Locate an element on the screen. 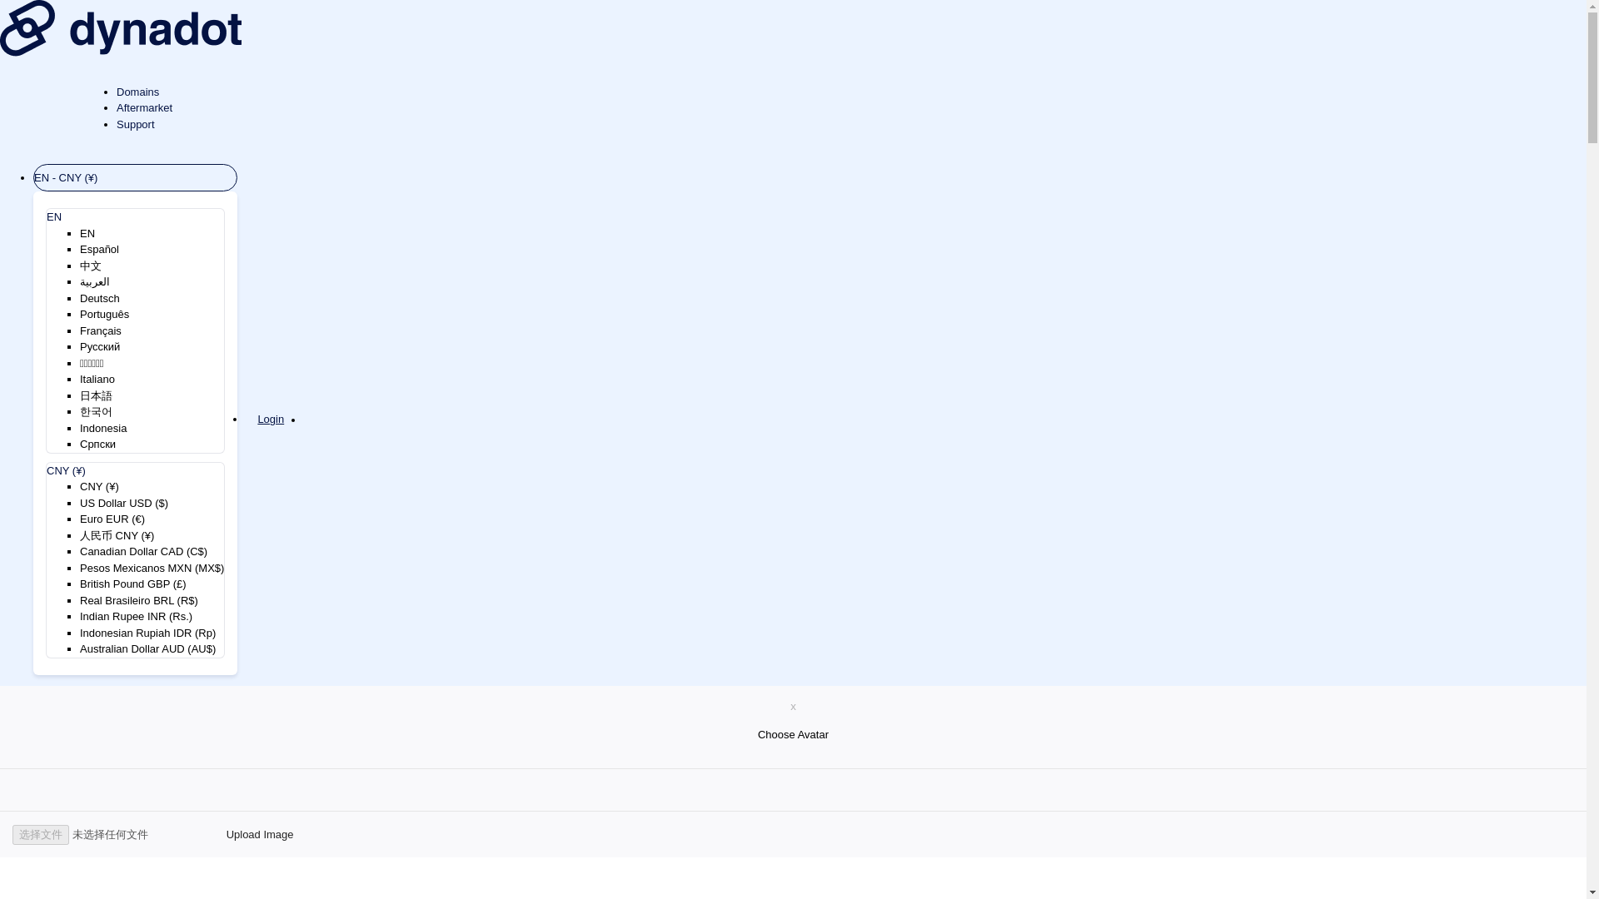 The height and width of the screenshot is (899, 1599). x is located at coordinates (793, 706).